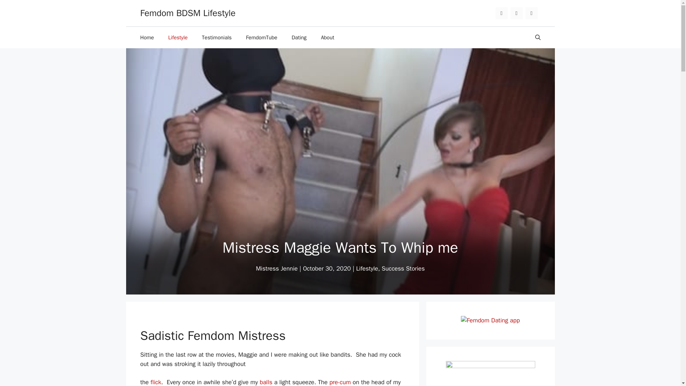 The image size is (686, 386). What do you see at coordinates (217, 37) in the screenshot?
I see `Femdom Fiction` at bounding box center [217, 37].